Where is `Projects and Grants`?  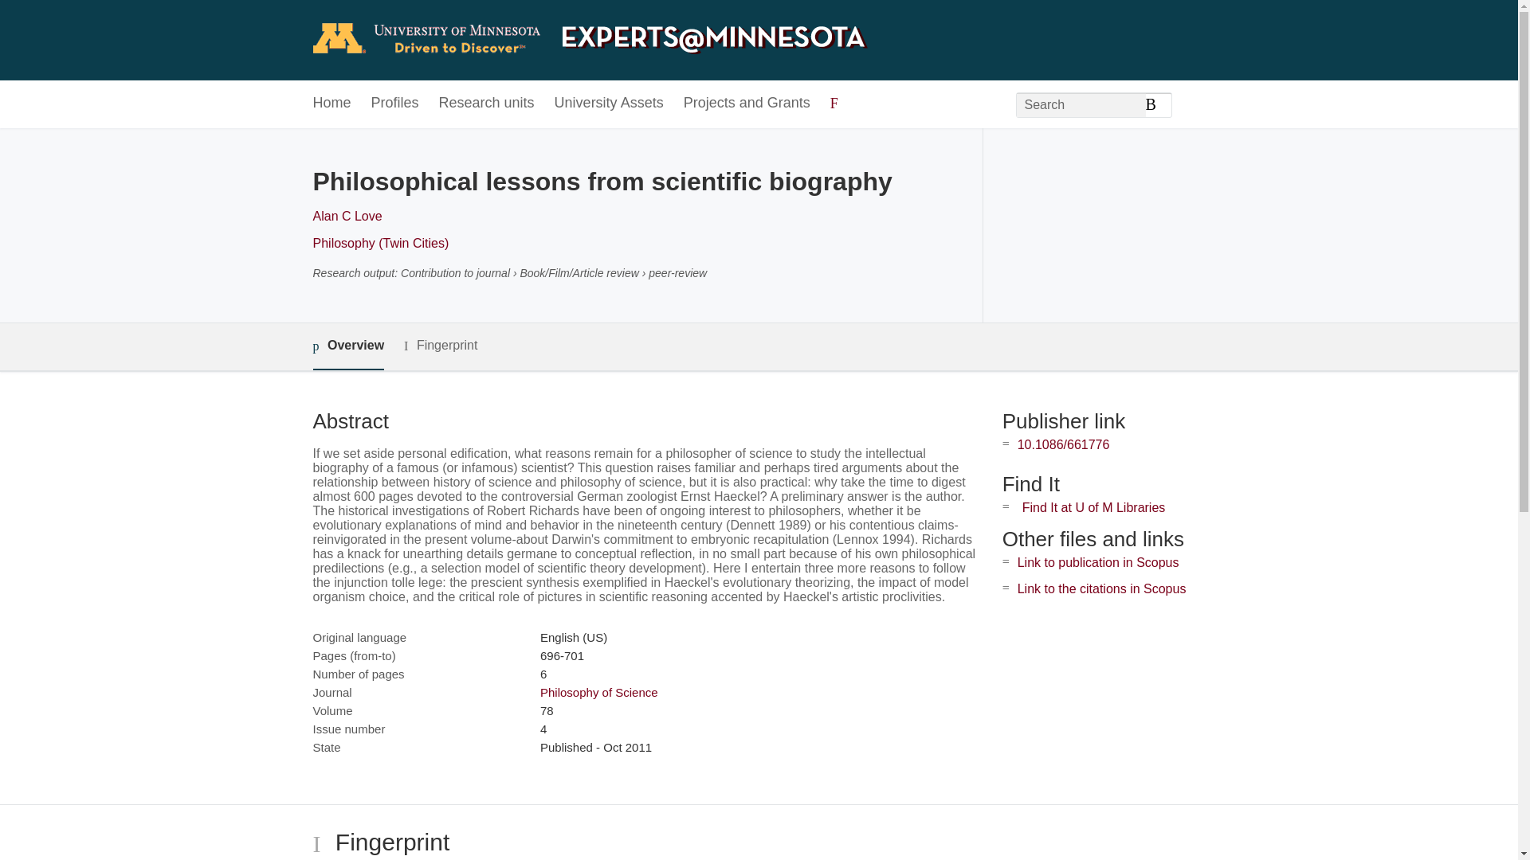
Projects and Grants is located at coordinates (747, 104).